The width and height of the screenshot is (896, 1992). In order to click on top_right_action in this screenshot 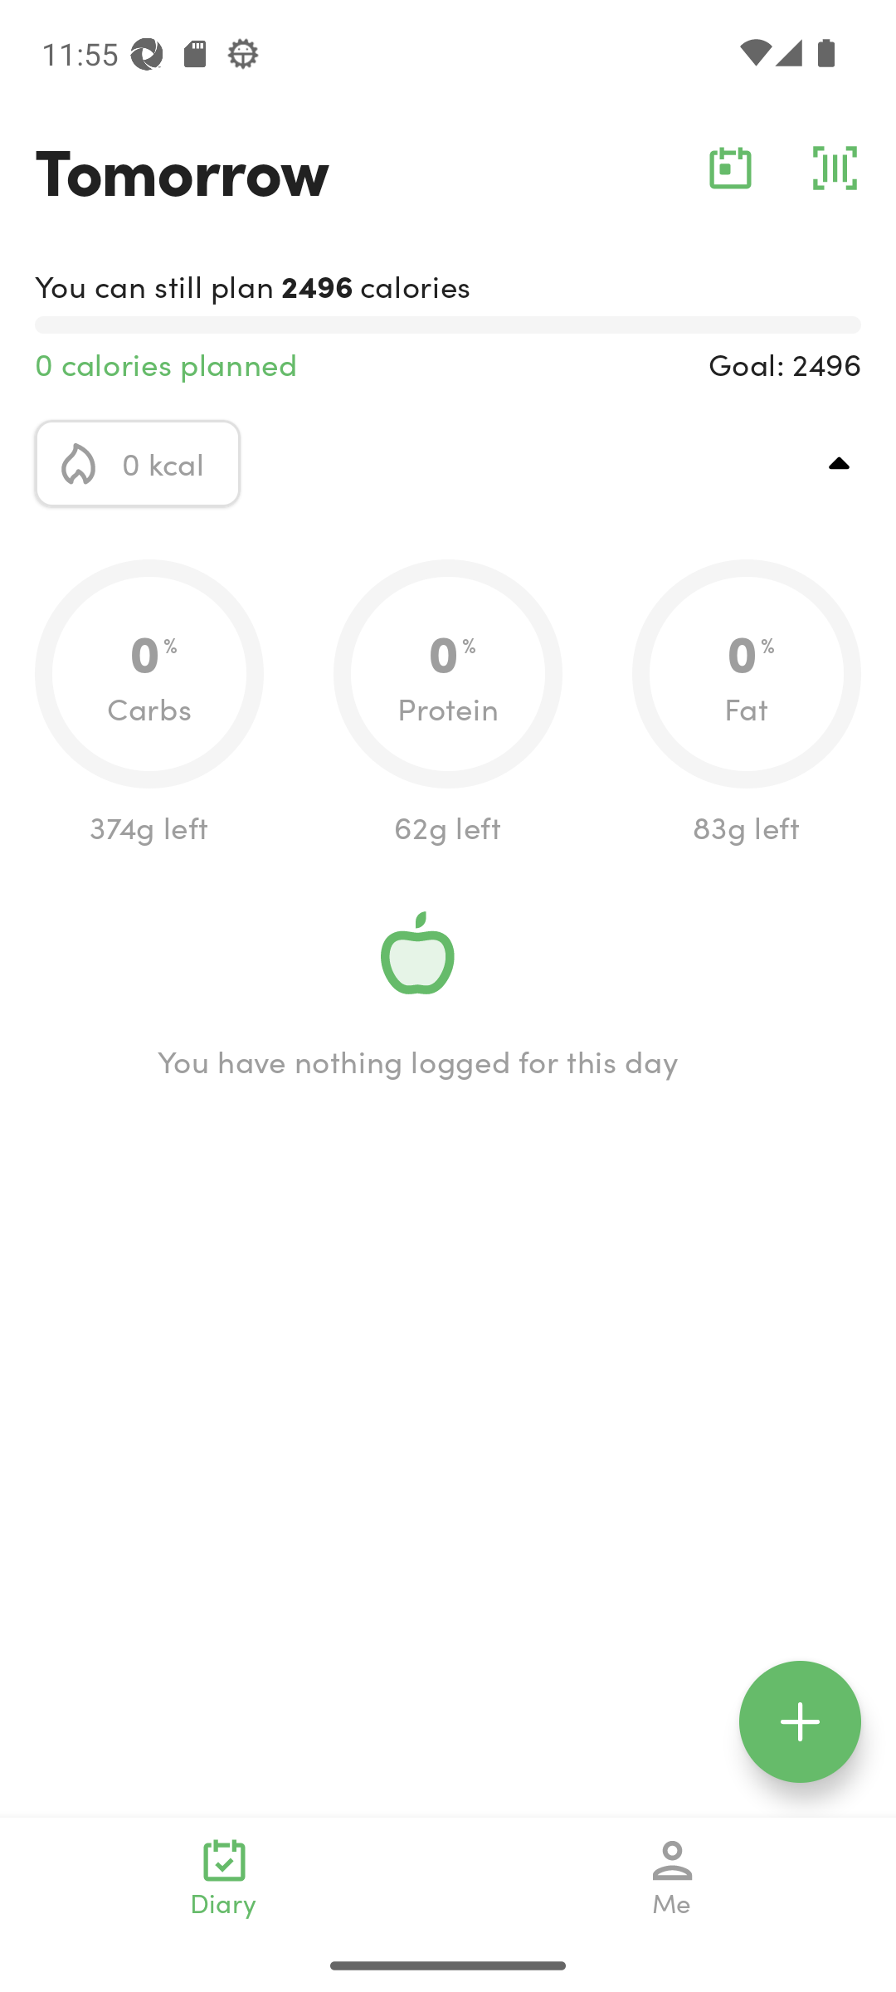, I will do `click(840, 463)`.